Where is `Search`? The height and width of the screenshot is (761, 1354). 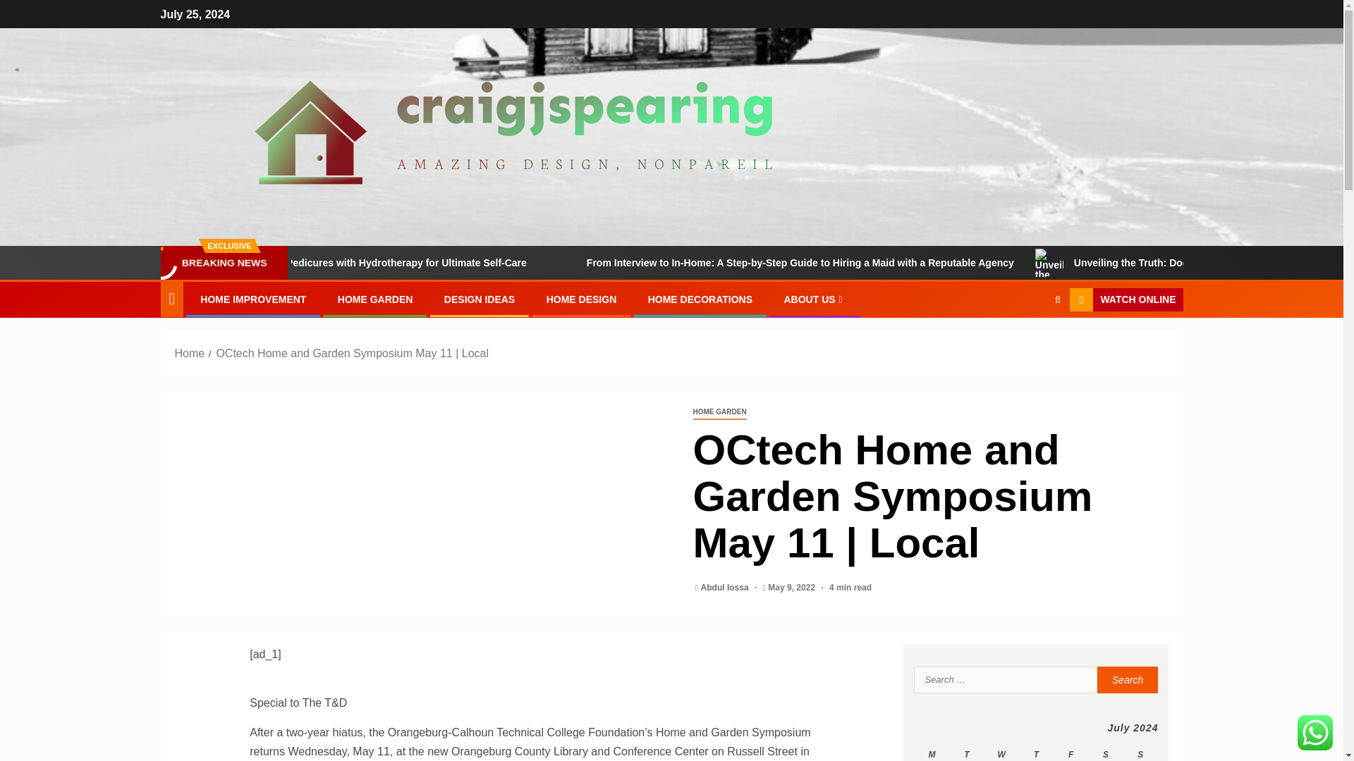 Search is located at coordinates (1030, 342).